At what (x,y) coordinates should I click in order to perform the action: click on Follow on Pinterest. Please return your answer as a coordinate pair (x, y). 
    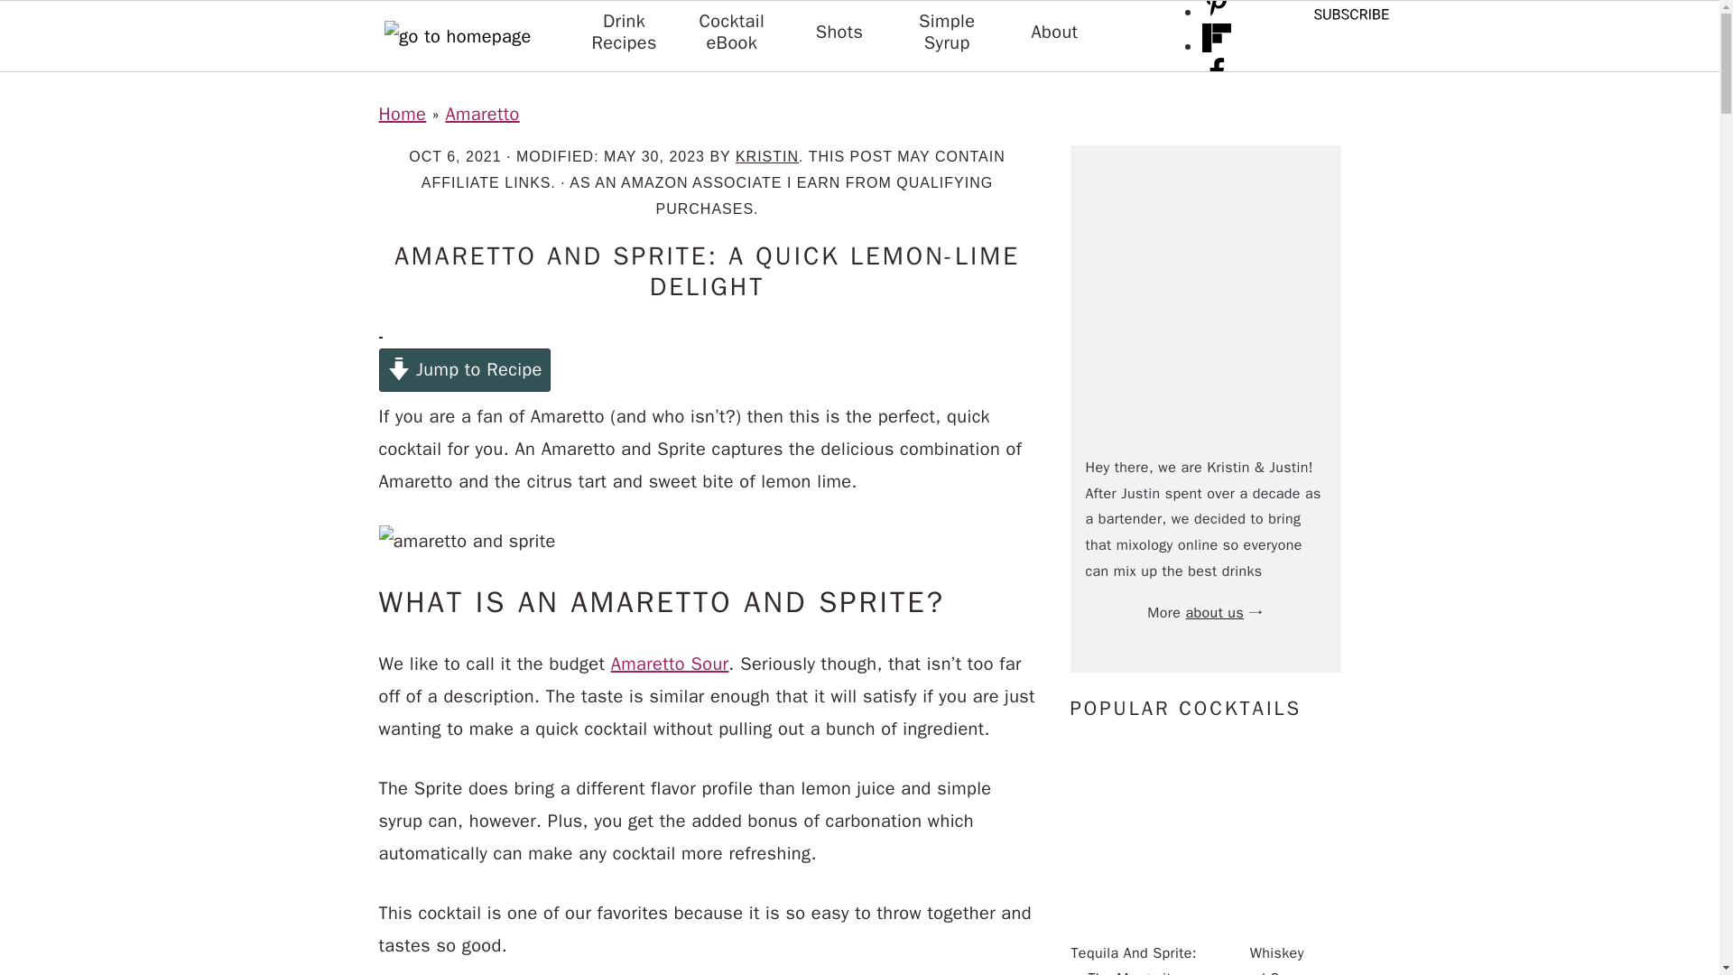
    Looking at the image, I should click on (1217, 11).